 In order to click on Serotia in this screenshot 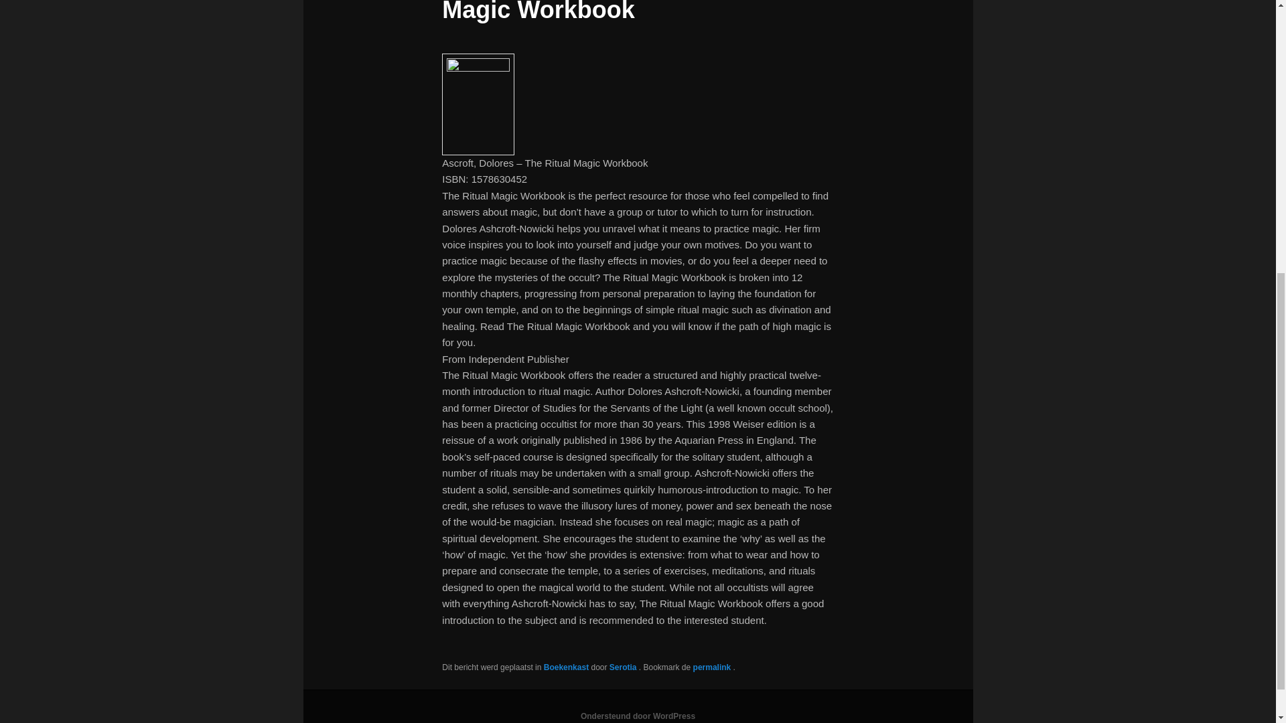, I will do `click(624, 667)`.